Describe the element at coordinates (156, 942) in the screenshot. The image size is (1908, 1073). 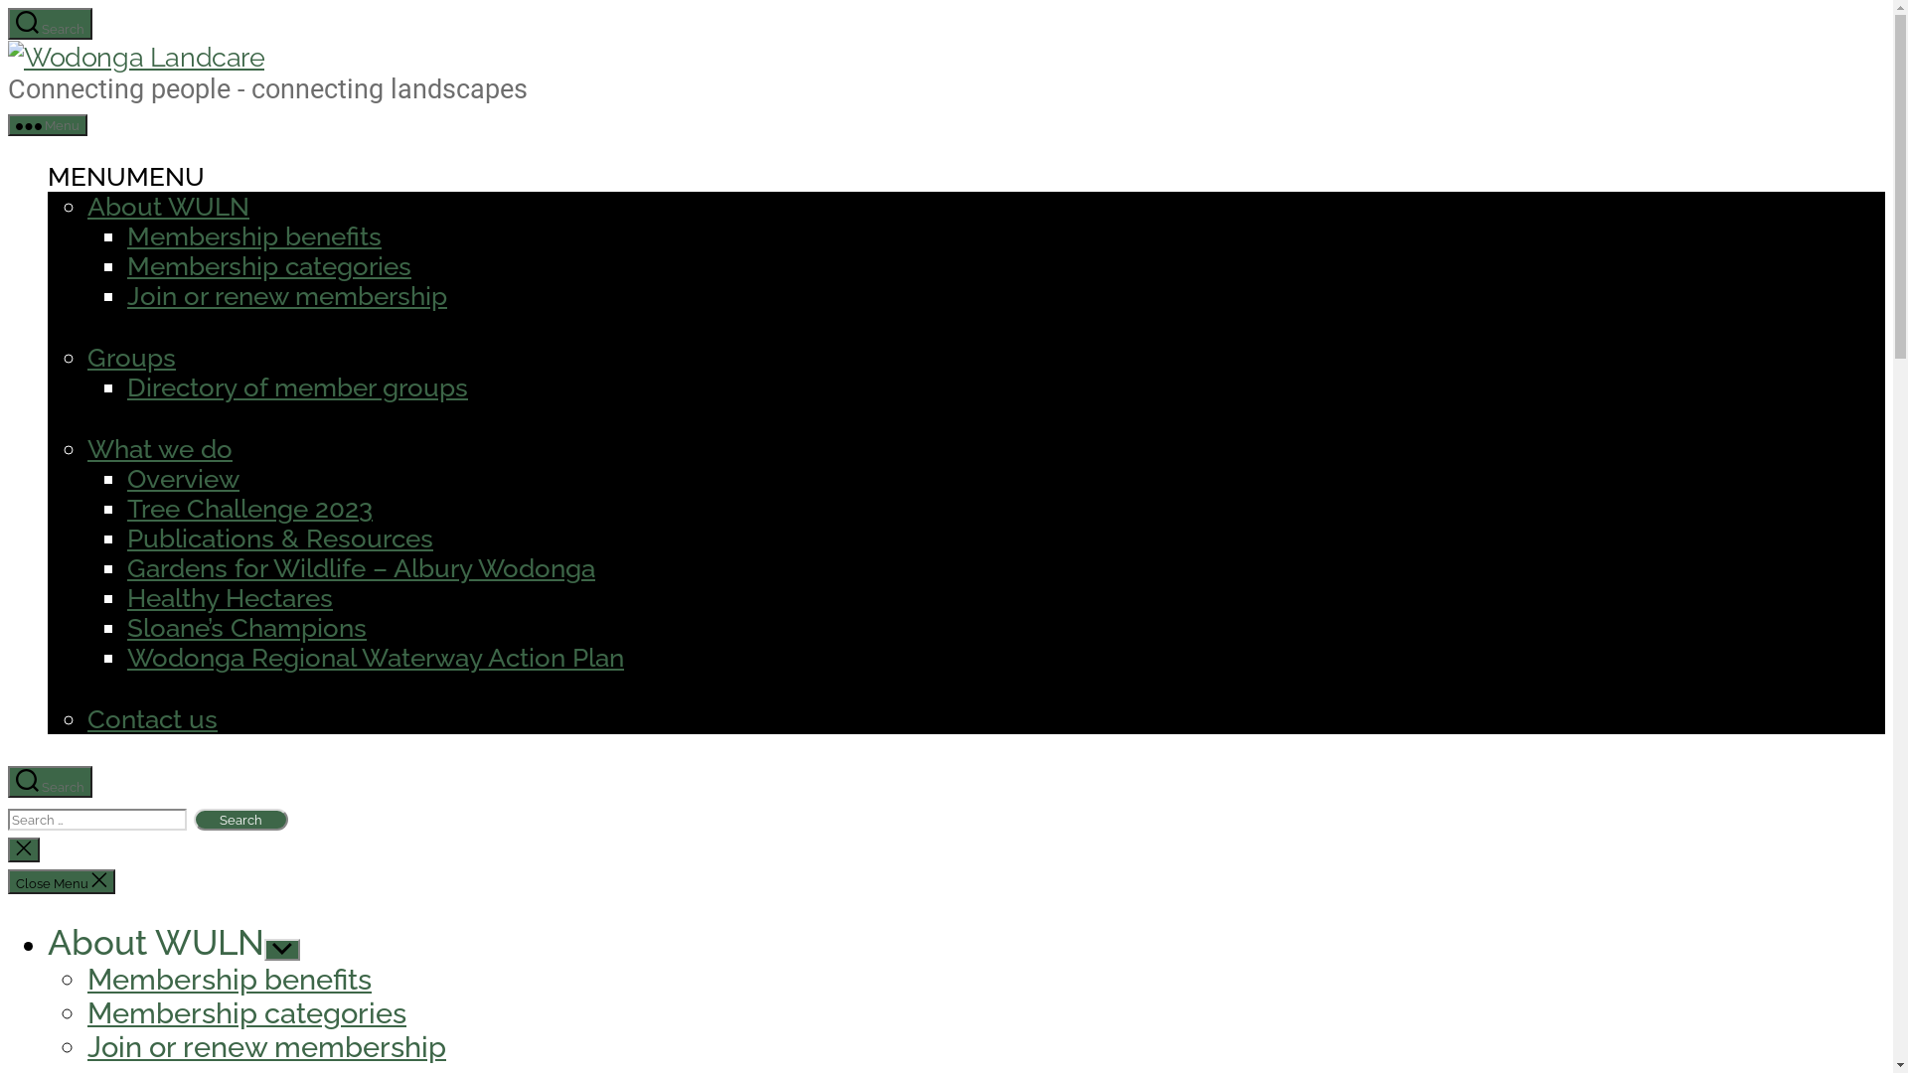
I see `About WULN` at that location.